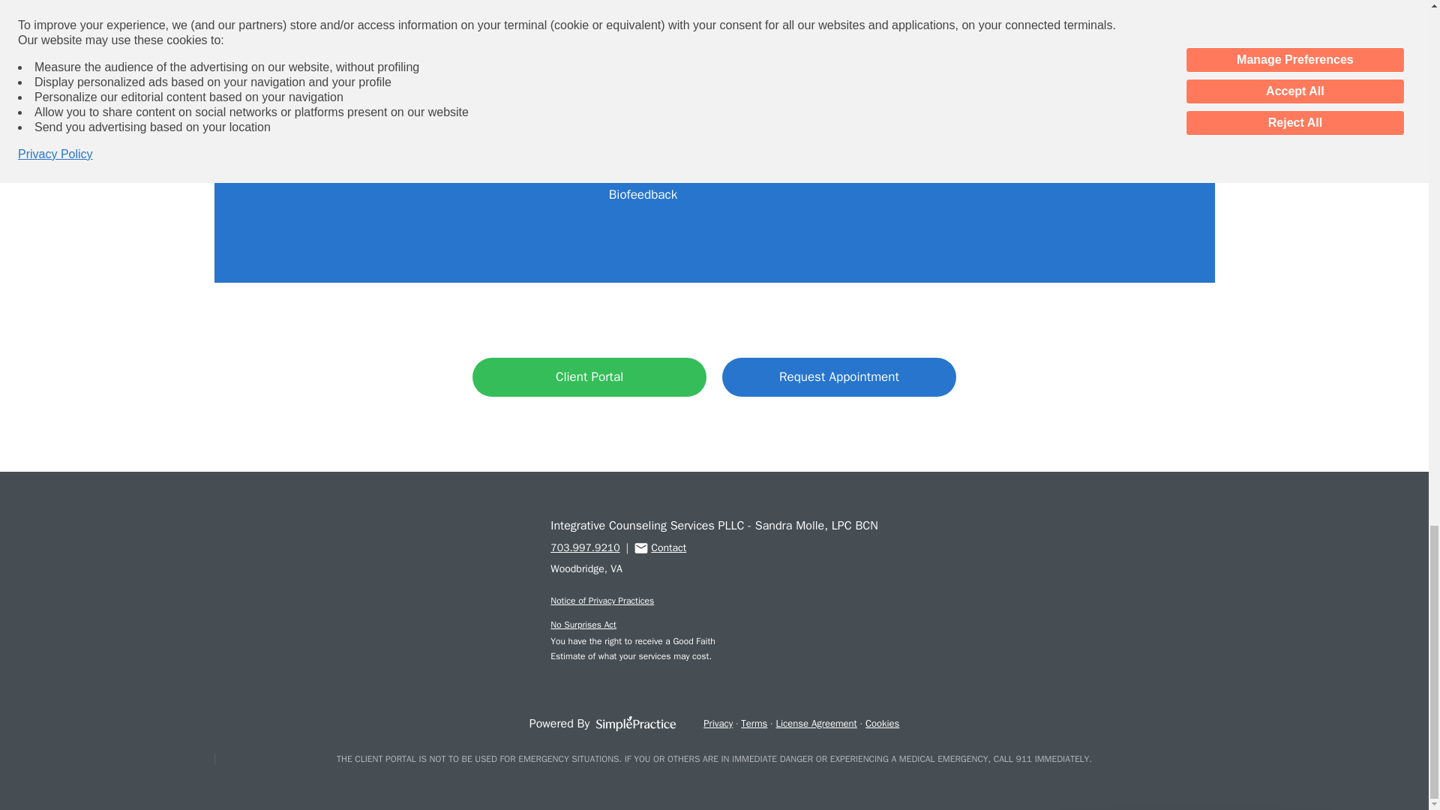 The height and width of the screenshot is (810, 1440). What do you see at coordinates (838, 377) in the screenshot?
I see `Request Appointment` at bounding box center [838, 377].